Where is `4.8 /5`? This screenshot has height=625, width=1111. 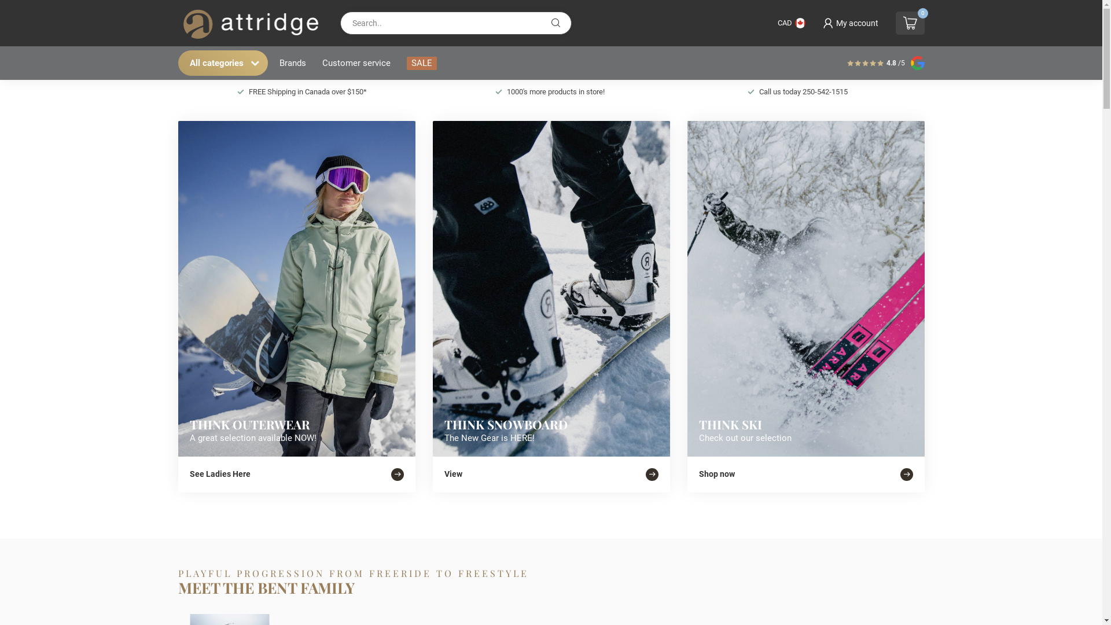 4.8 /5 is located at coordinates (896, 64).